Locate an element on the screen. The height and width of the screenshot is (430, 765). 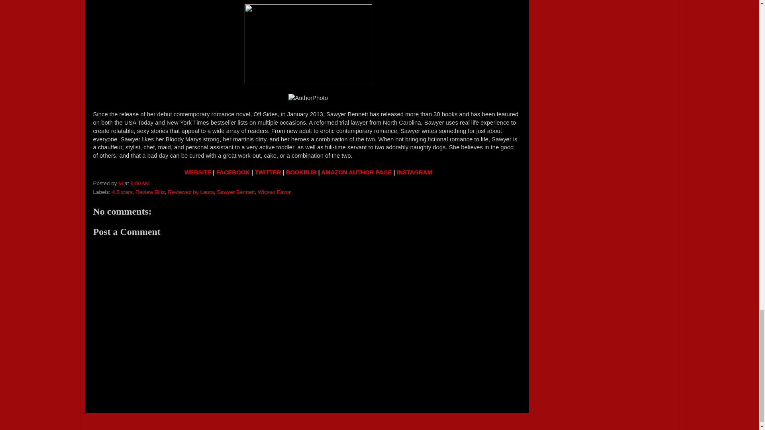
author profile is located at coordinates (121, 183).